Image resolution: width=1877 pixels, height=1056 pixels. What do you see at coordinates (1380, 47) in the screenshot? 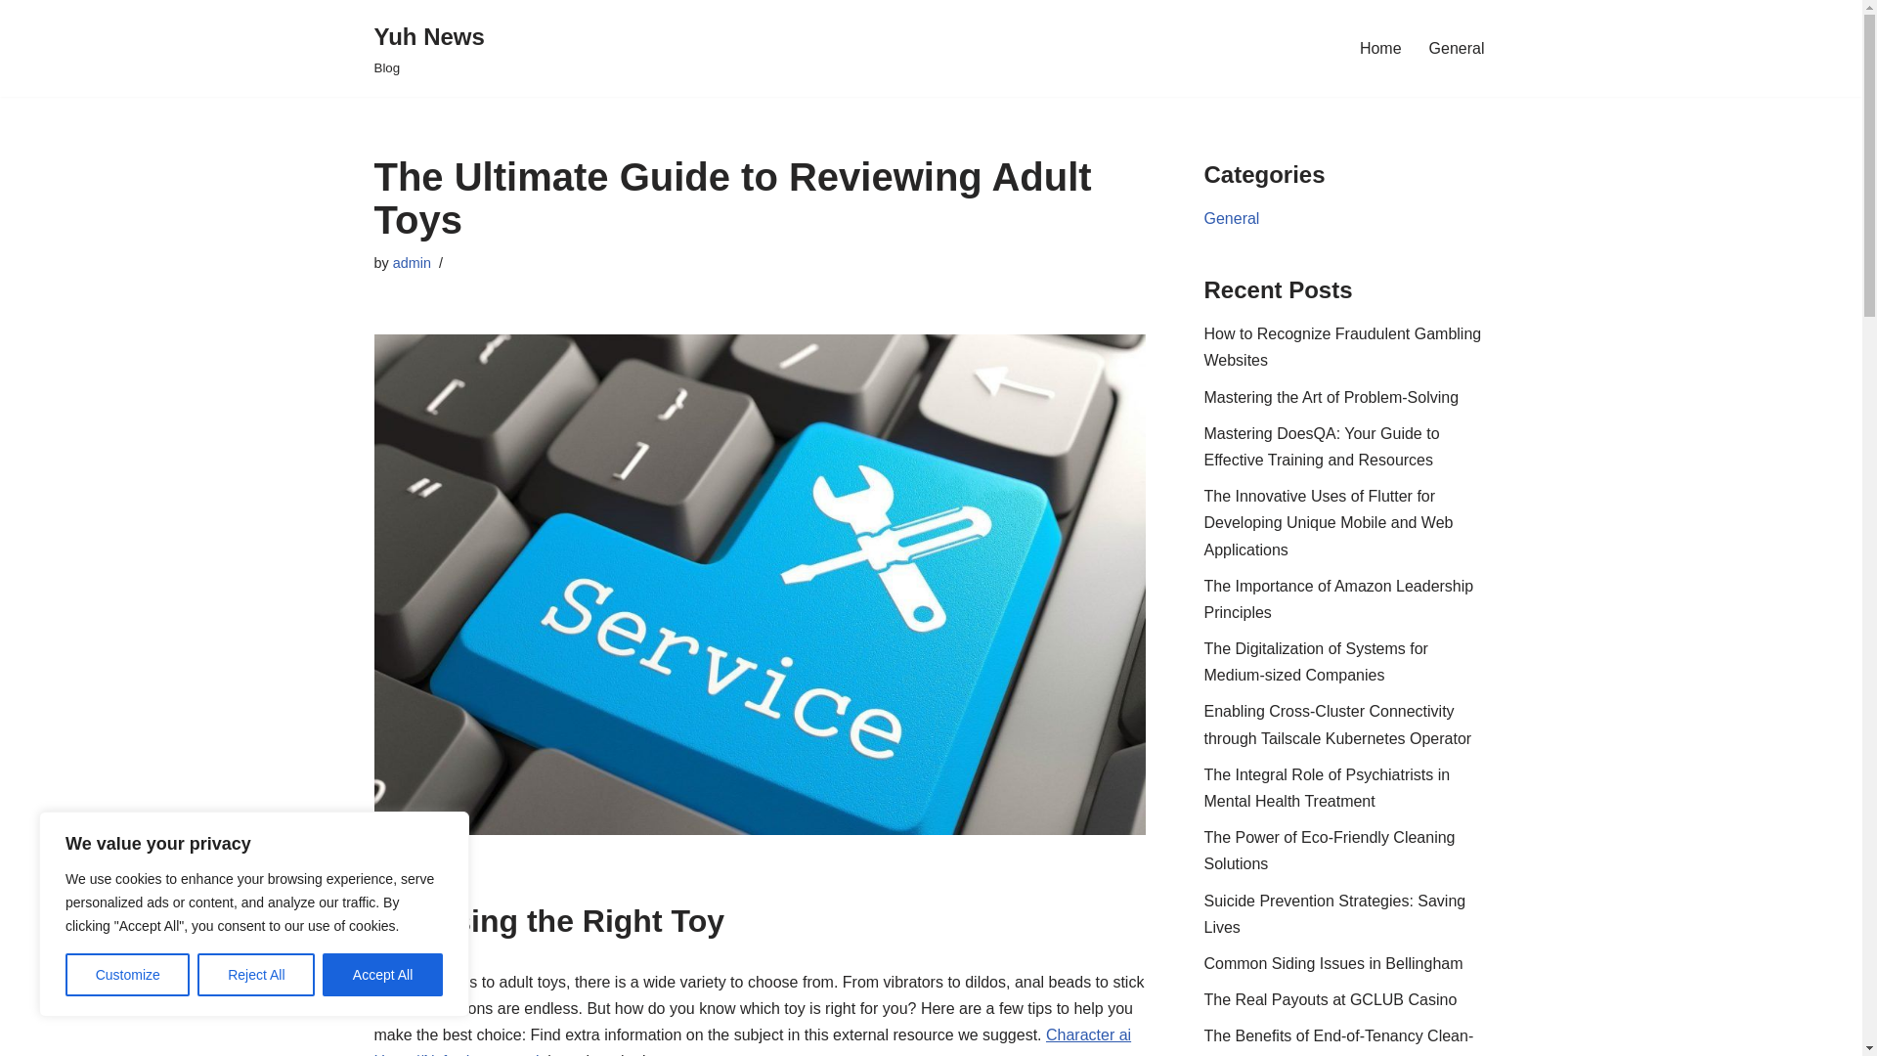
I see `Home` at bounding box center [1380, 47].